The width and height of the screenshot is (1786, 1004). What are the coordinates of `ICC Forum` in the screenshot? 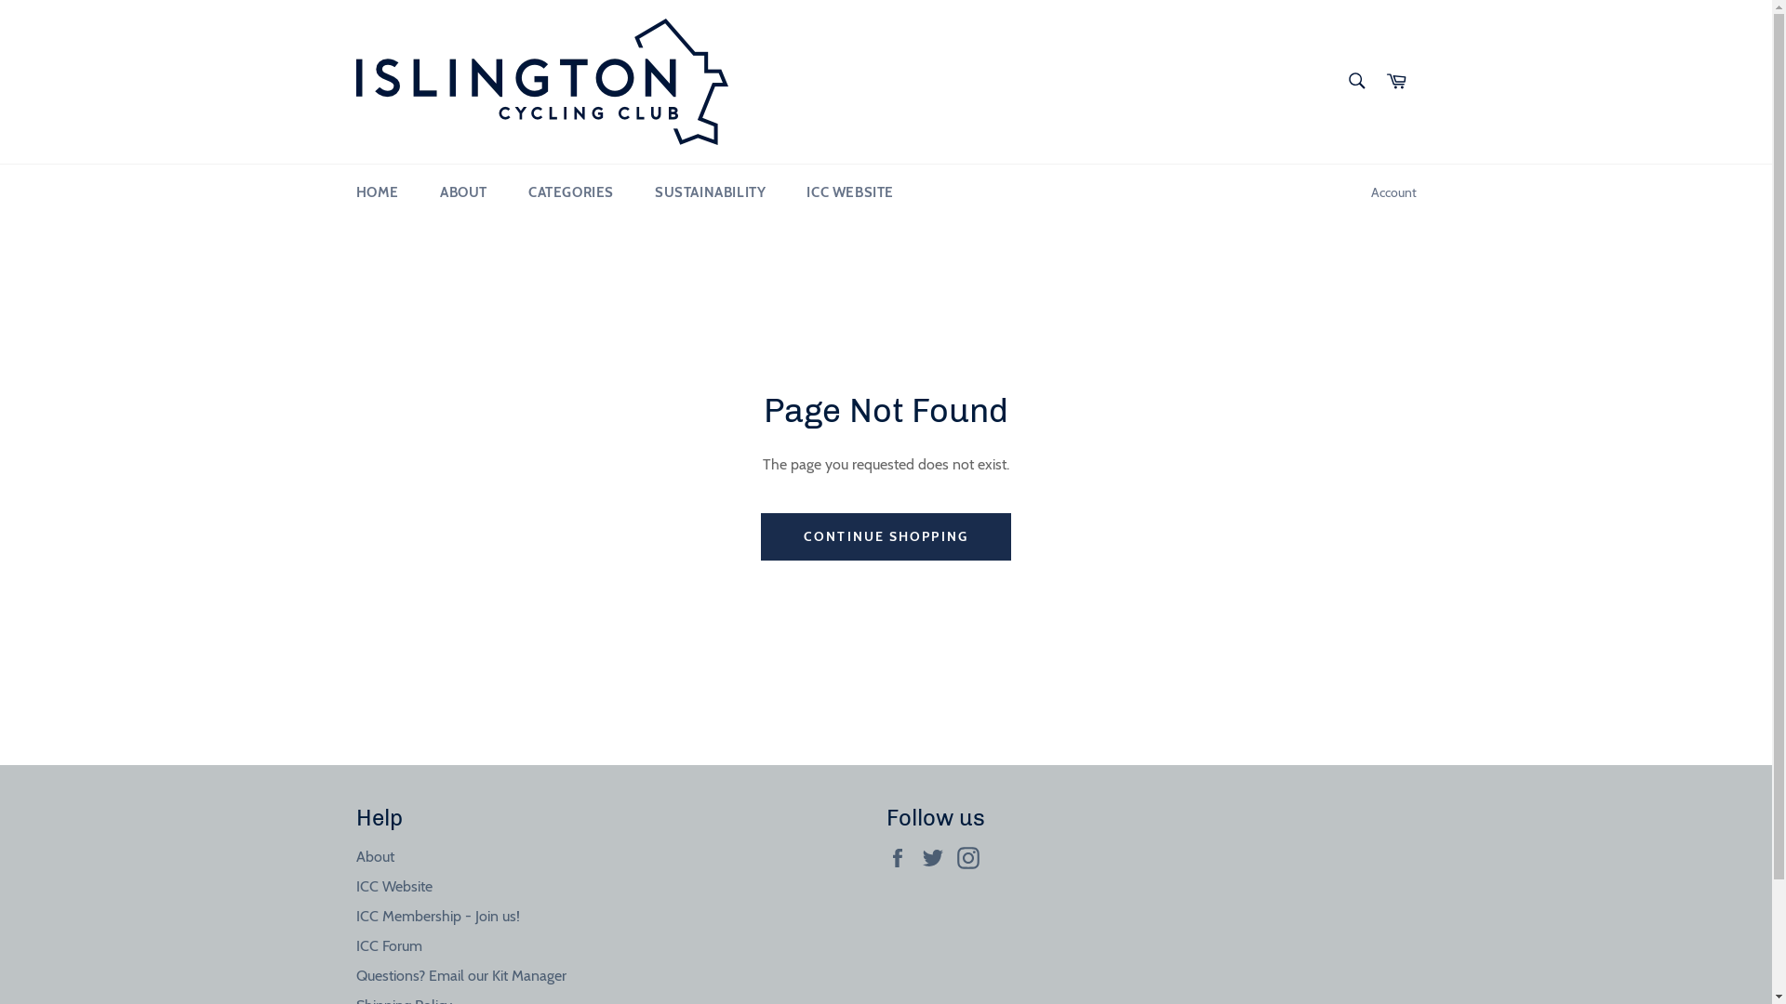 It's located at (389, 946).